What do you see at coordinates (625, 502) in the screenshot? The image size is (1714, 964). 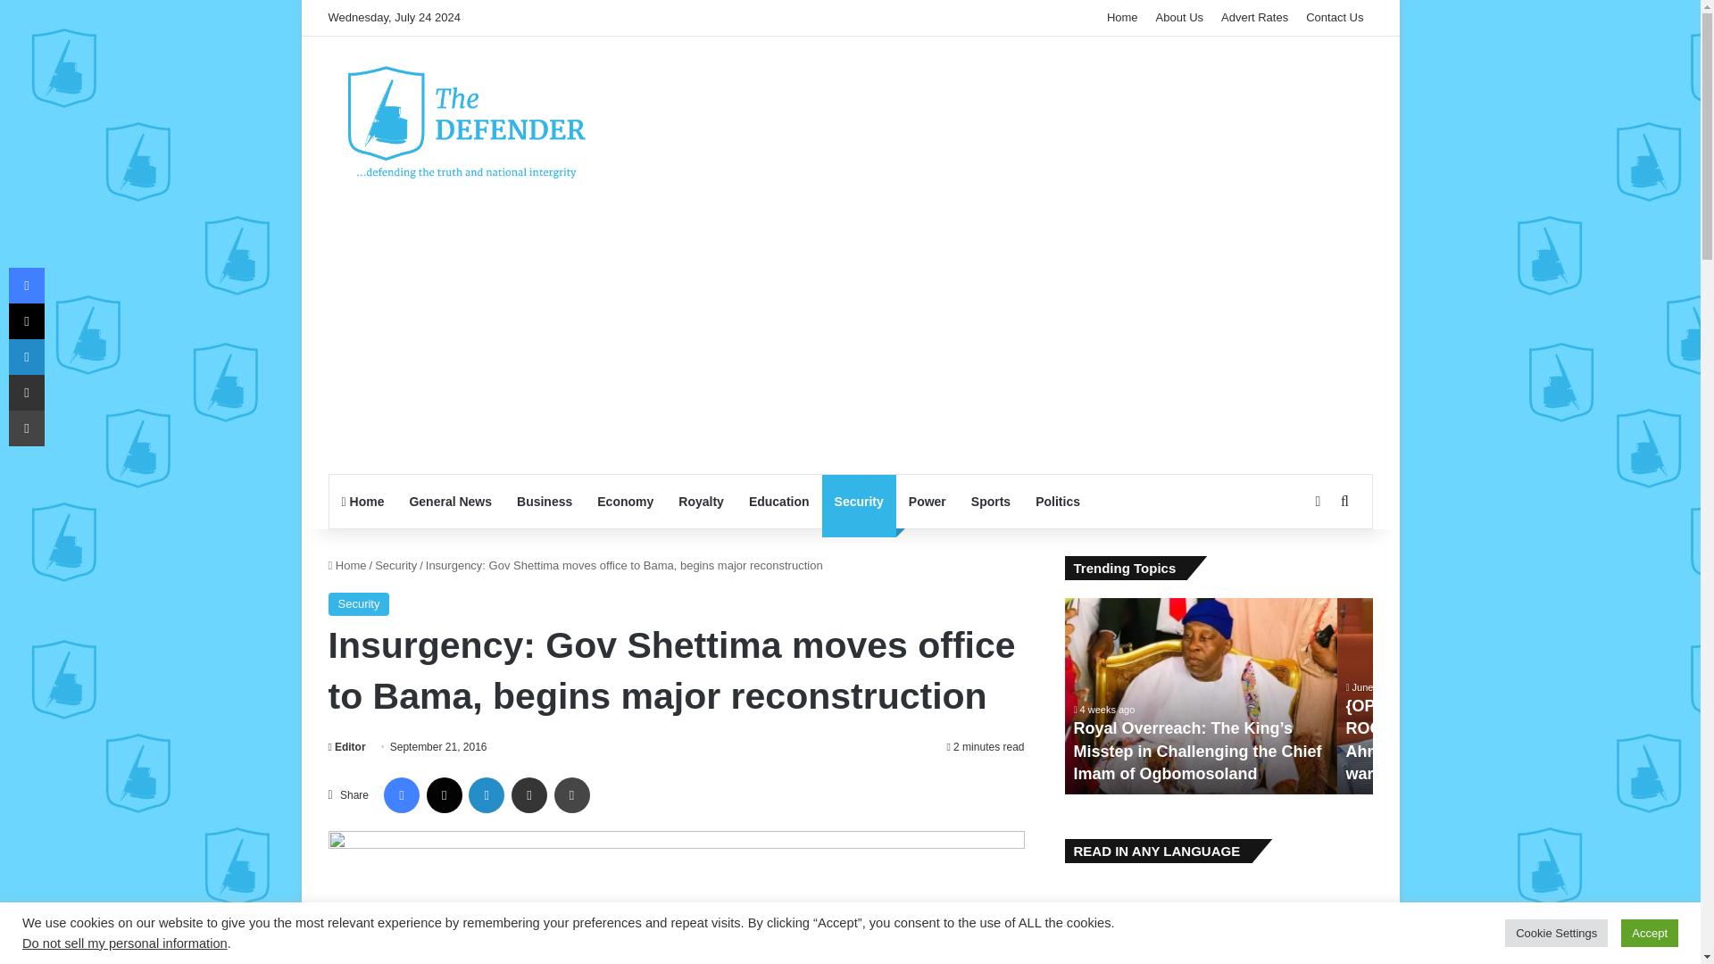 I see `Economy` at bounding box center [625, 502].